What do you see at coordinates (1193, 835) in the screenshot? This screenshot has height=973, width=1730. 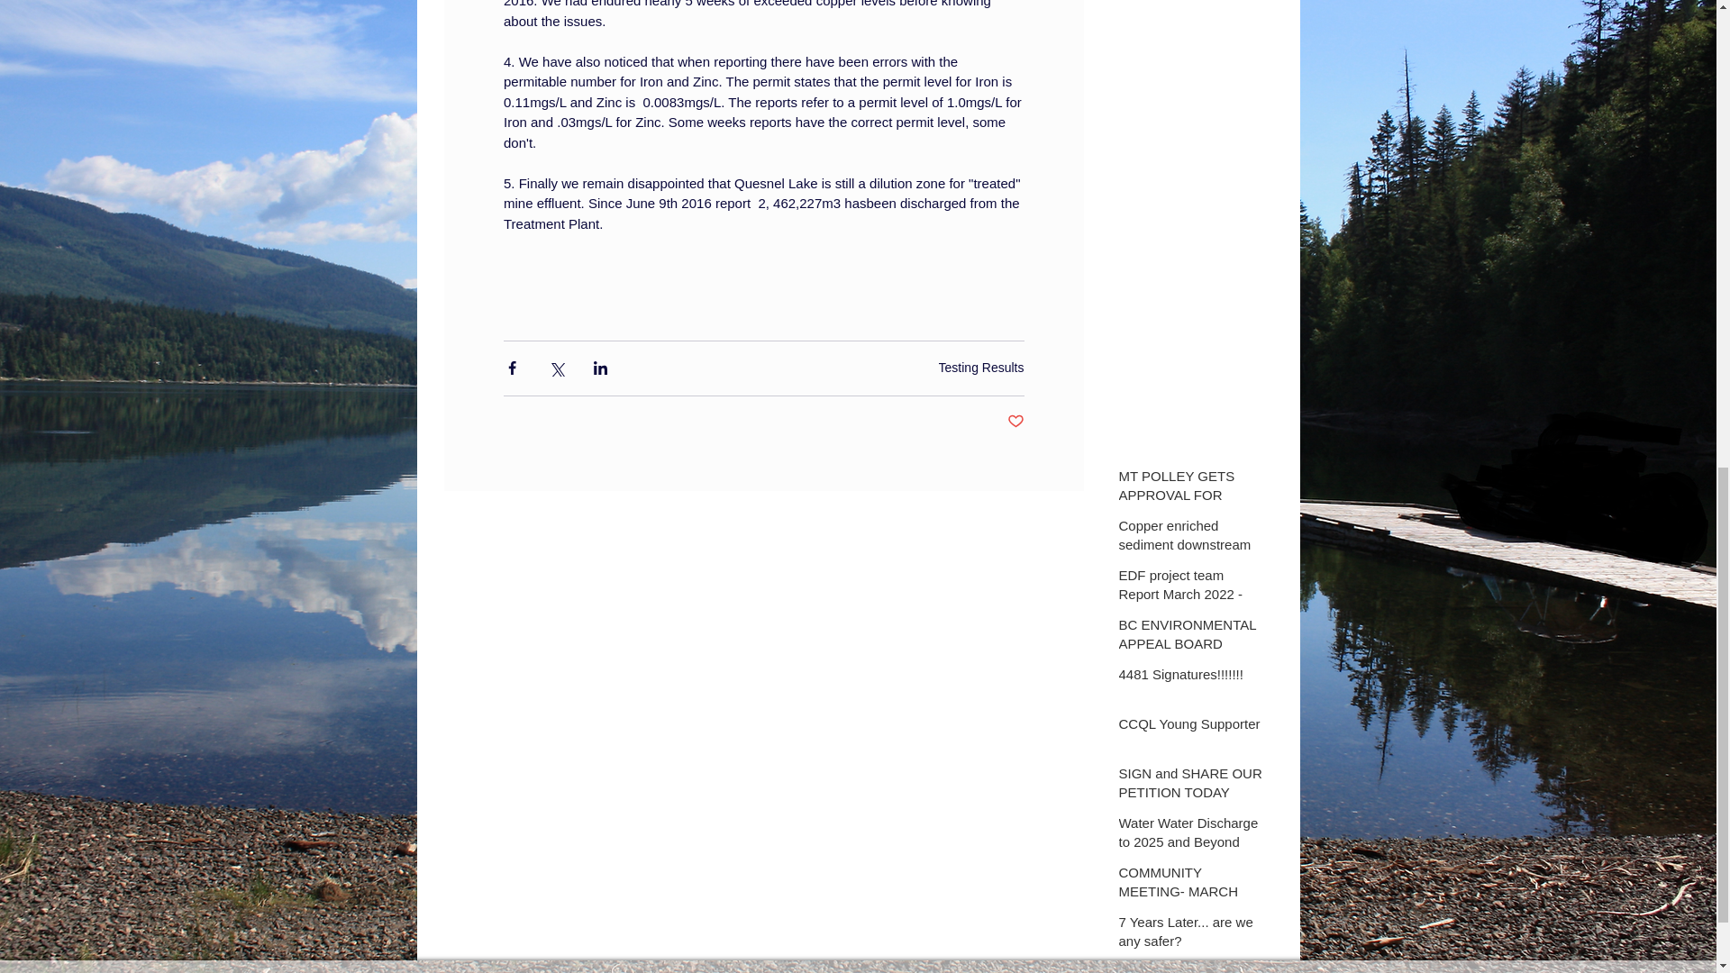 I see `Water Water Discharge to 2025 and Beyond` at bounding box center [1193, 835].